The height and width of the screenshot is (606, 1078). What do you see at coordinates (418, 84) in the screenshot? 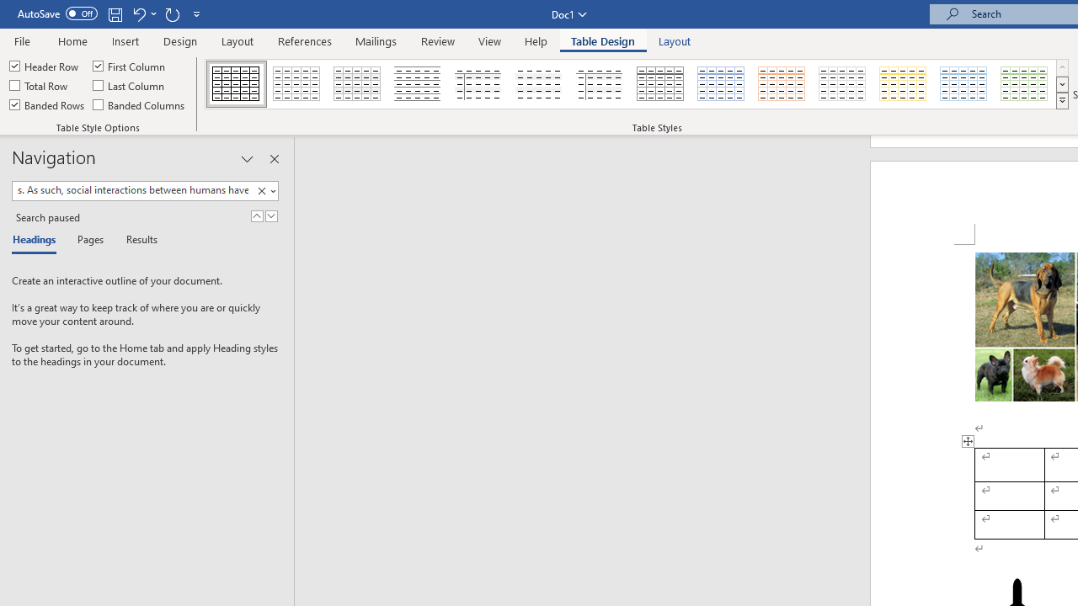
I see `Plain Table 2` at bounding box center [418, 84].